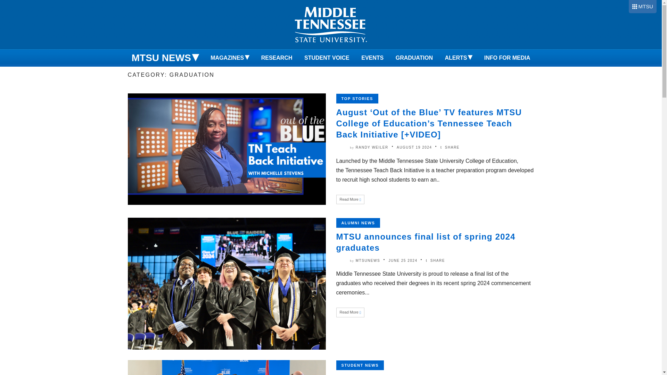 The image size is (667, 375). What do you see at coordinates (368, 260) in the screenshot?
I see `Posts by mtsunews` at bounding box center [368, 260].